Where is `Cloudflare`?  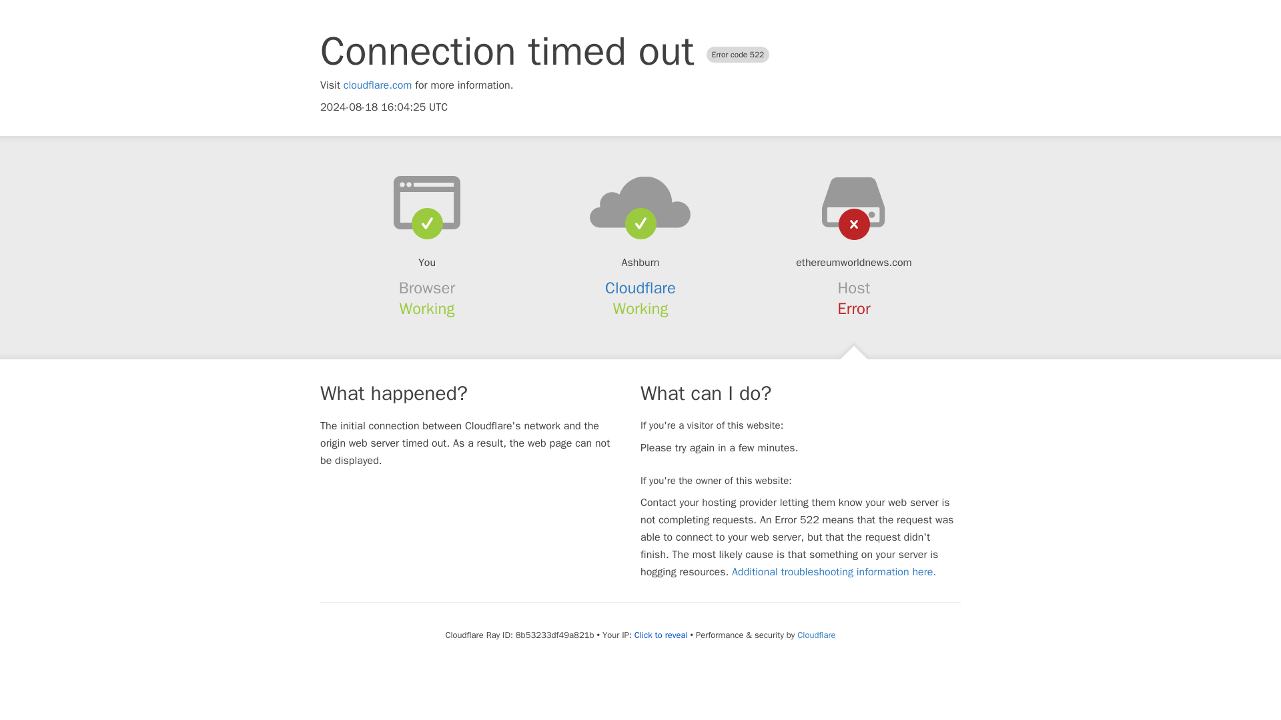 Cloudflare is located at coordinates (815, 635).